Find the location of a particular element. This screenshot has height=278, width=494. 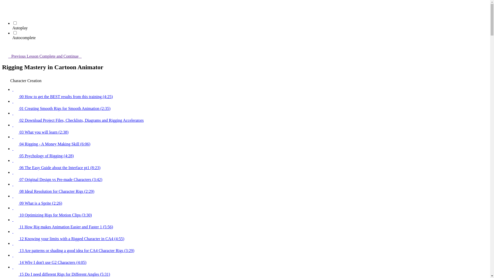

Back to course curriculum is located at coordinates (5, 5).